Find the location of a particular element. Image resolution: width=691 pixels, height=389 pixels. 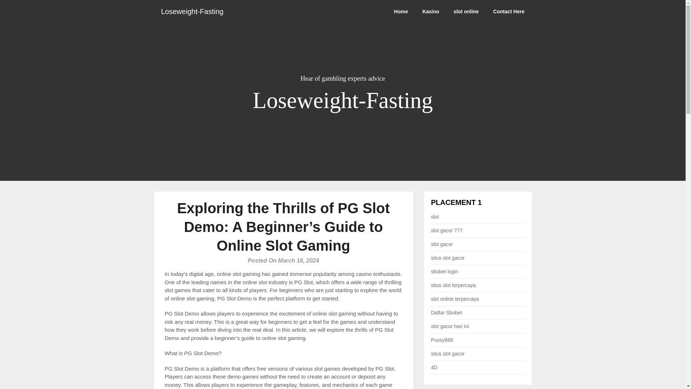

4D is located at coordinates (434, 367).